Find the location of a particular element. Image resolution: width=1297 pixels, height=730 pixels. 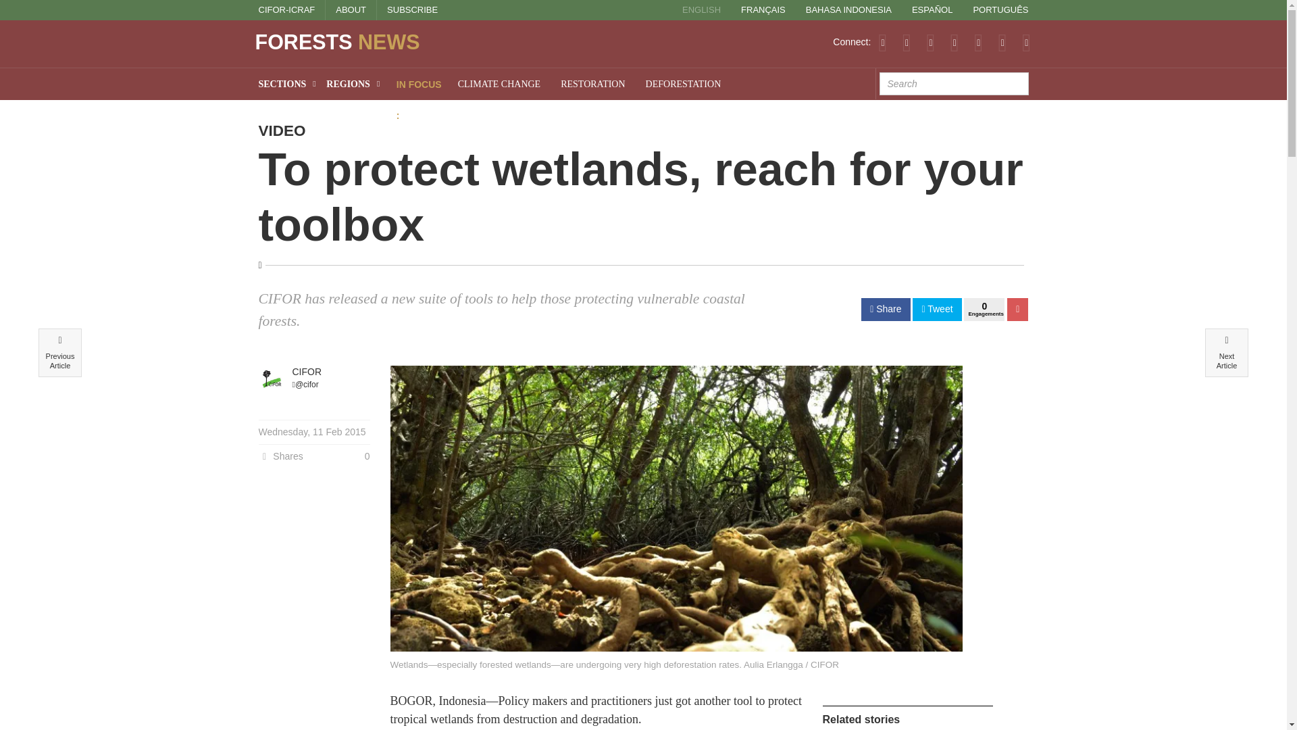

Facebook is located at coordinates (930, 42).